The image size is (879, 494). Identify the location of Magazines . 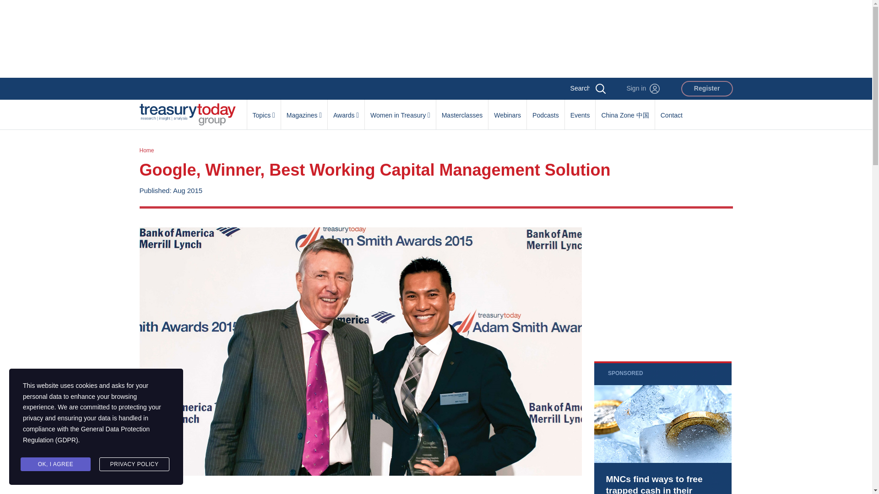
(304, 110).